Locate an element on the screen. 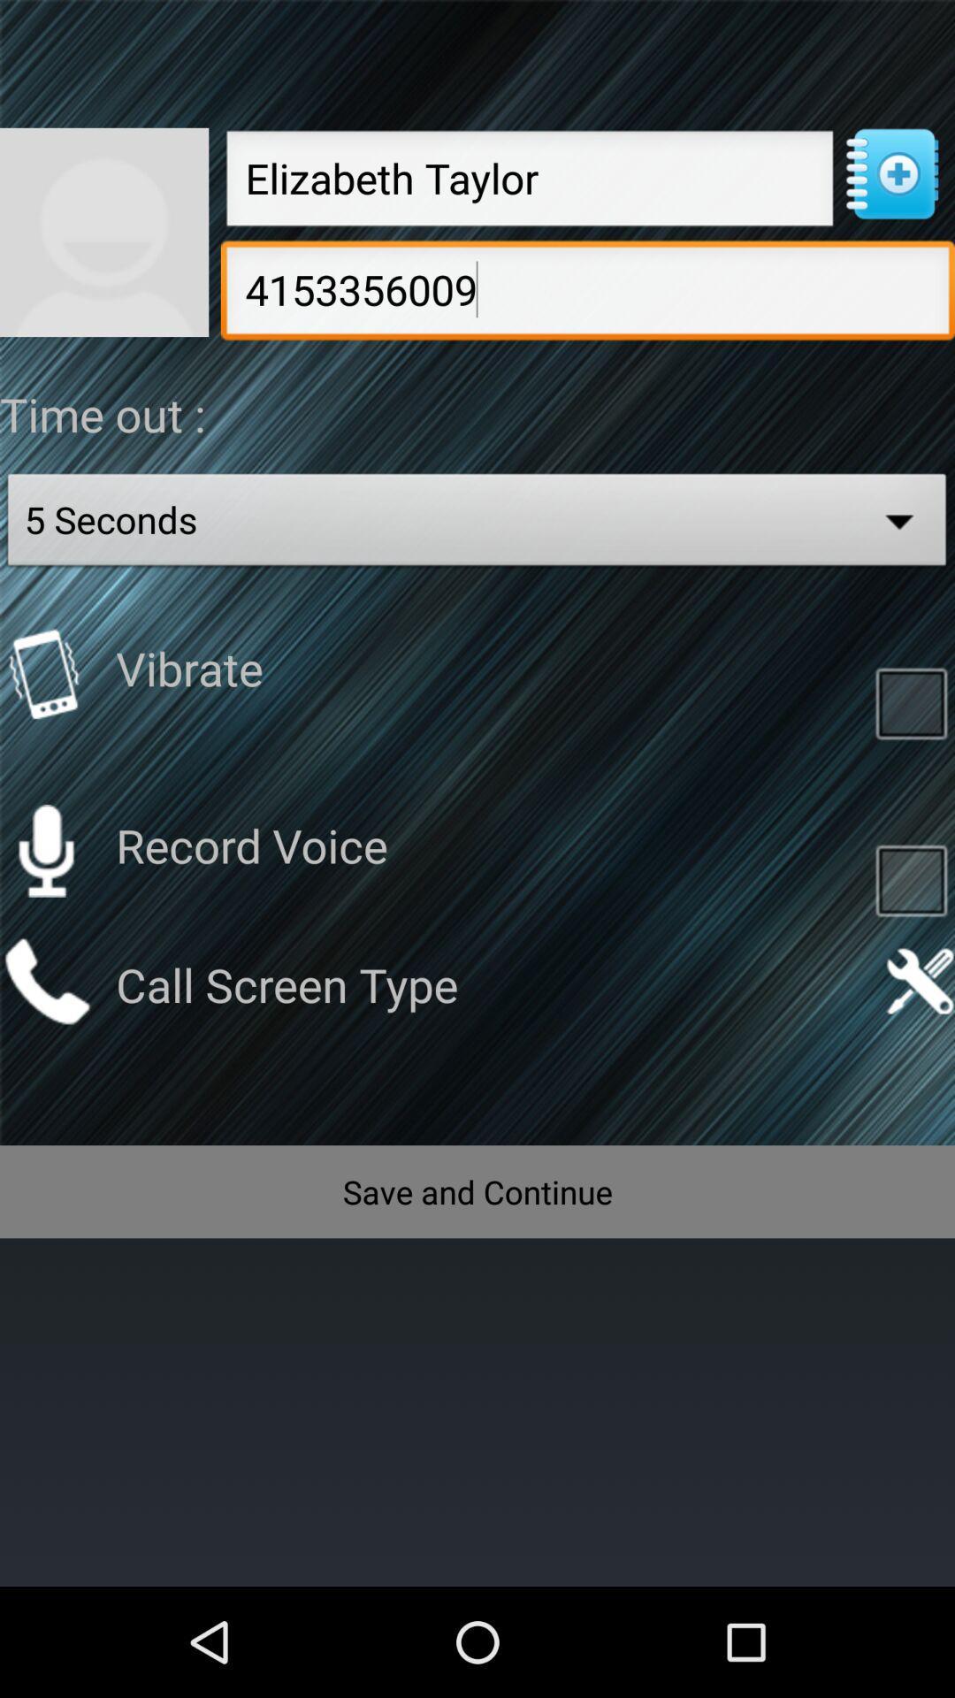 This screenshot has height=1698, width=955. profile photo is located at coordinates (104, 232).